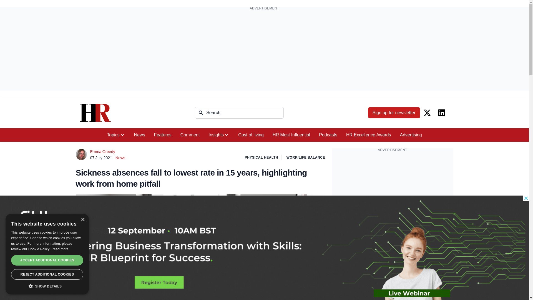 The image size is (533, 300). What do you see at coordinates (190, 135) in the screenshot?
I see `Comment` at bounding box center [190, 135].